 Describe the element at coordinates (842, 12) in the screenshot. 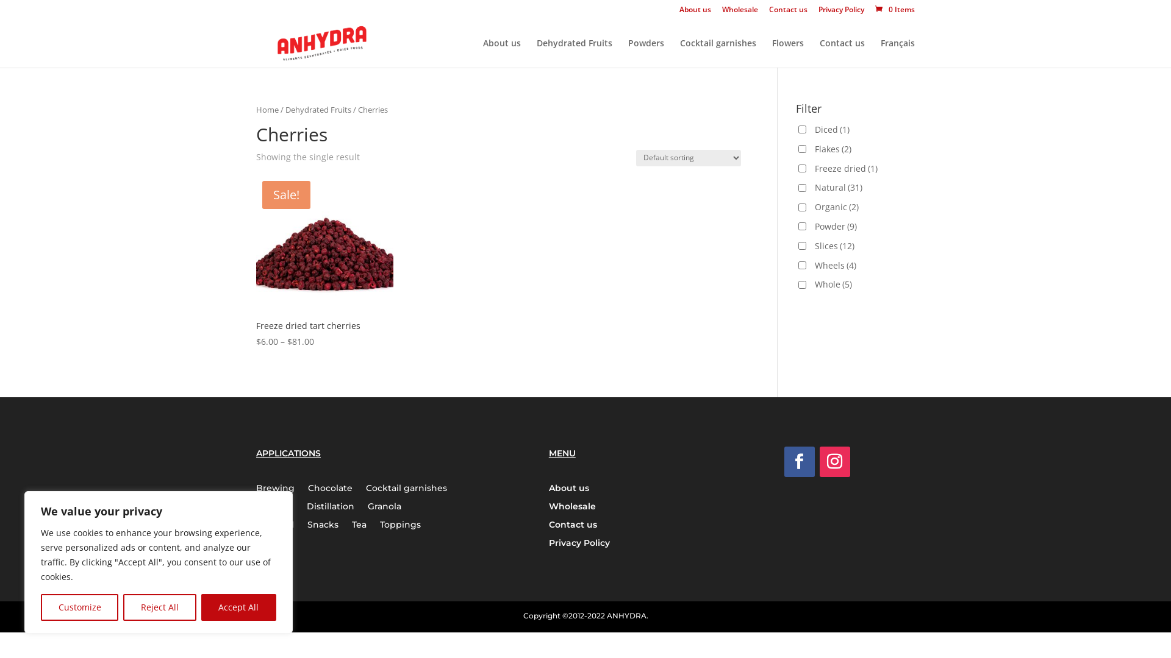

I see `Privacy Policy` at that location.